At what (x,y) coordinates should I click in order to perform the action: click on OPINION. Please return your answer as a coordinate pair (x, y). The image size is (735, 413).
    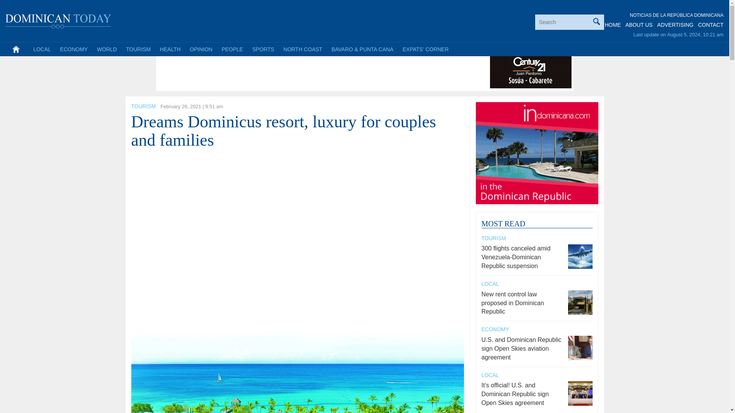
    Looking at the image, I should click on (201, 49).